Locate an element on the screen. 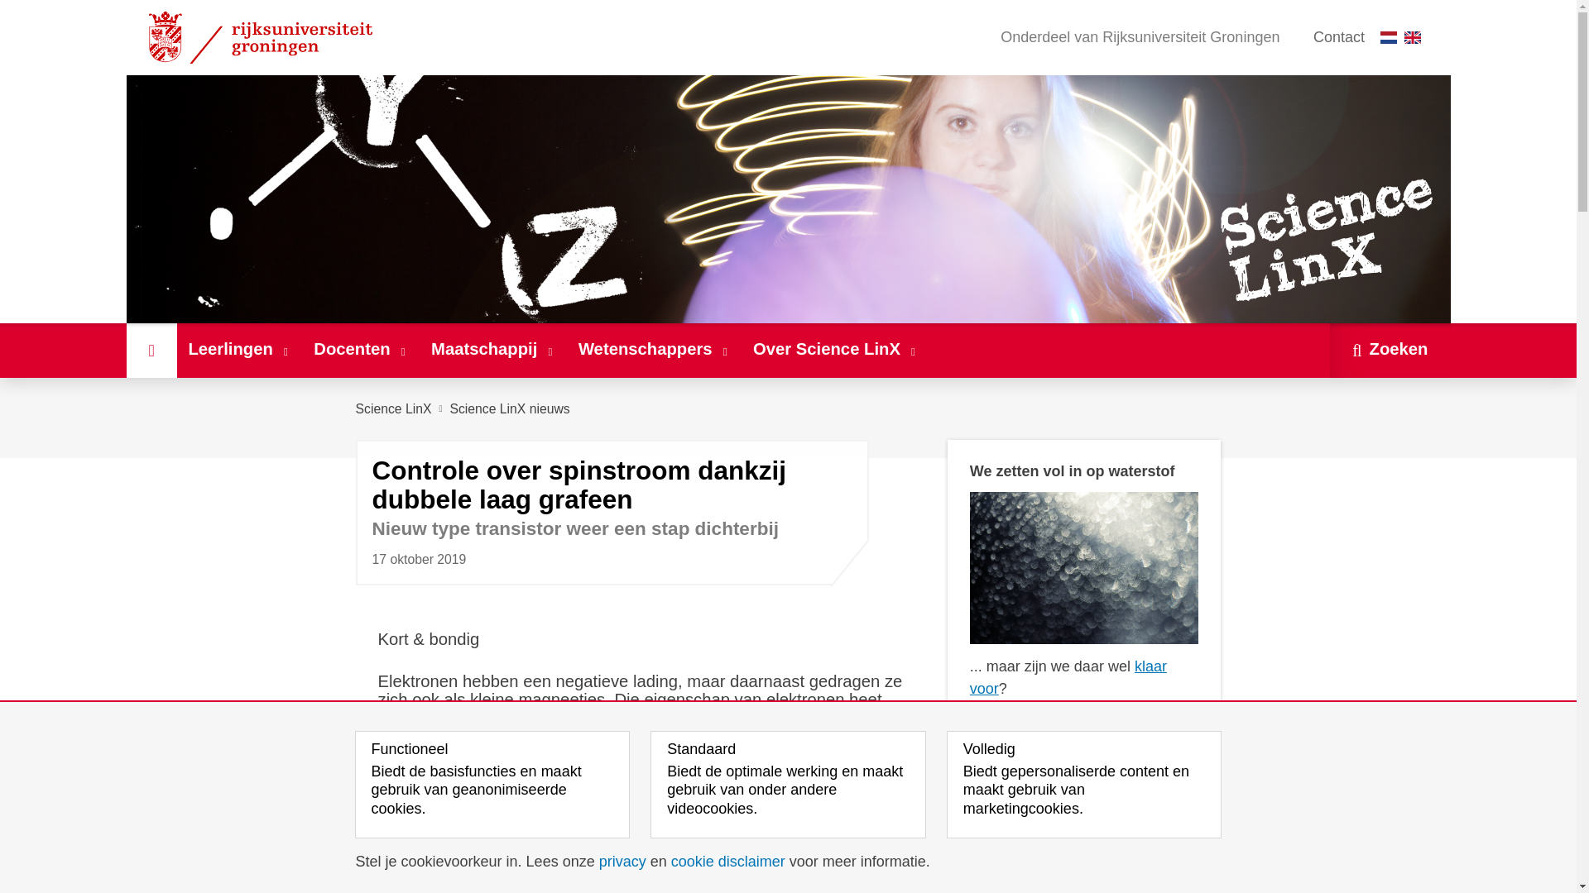 This screenshot has height=893, width=1589. Maatschappij is located at coordinates (493, 350).